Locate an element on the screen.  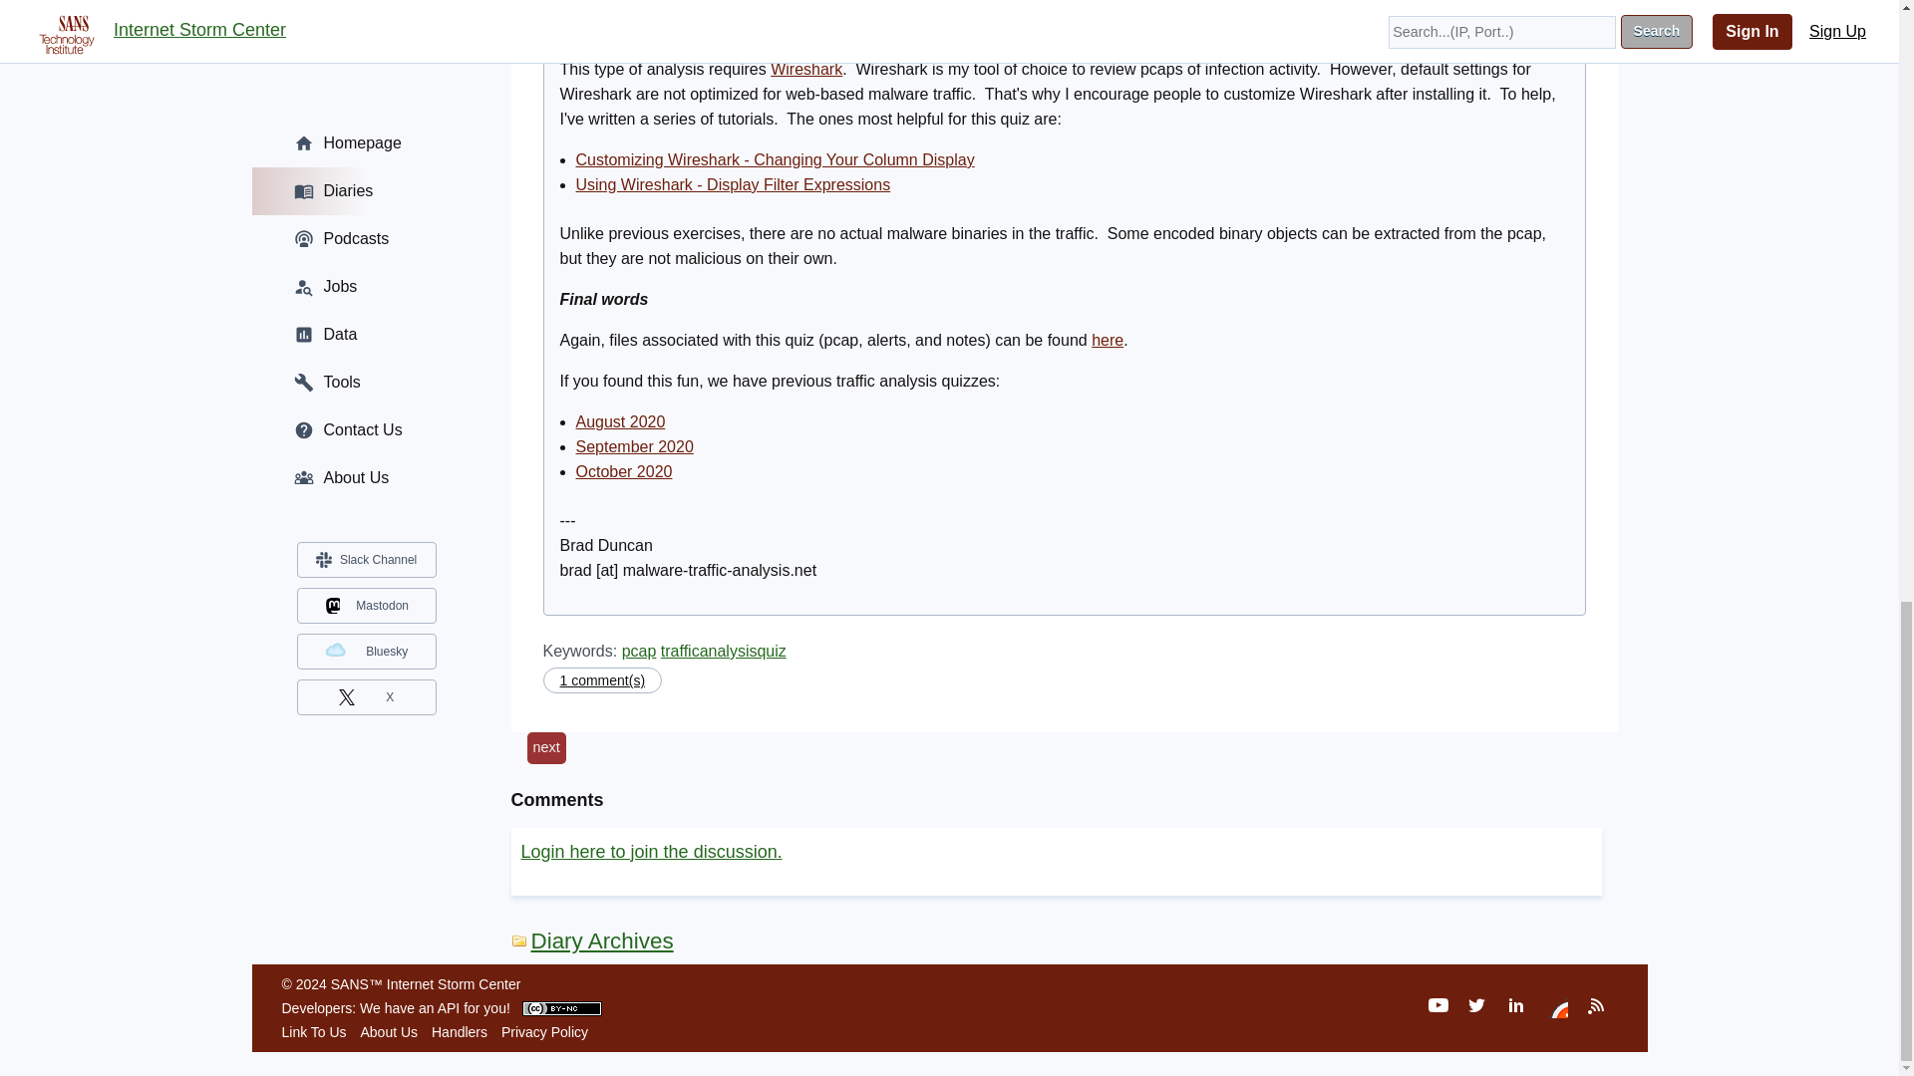
Login here to join the discussion. is located at coordinates (650, 851).